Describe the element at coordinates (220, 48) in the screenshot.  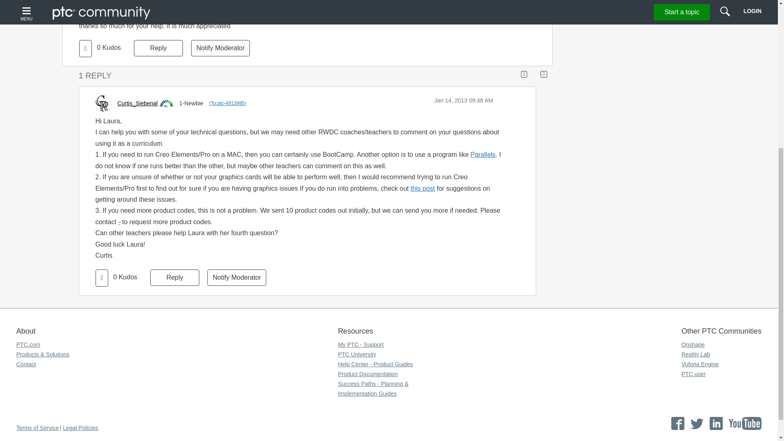
I see `Notify Moderator` at that location.